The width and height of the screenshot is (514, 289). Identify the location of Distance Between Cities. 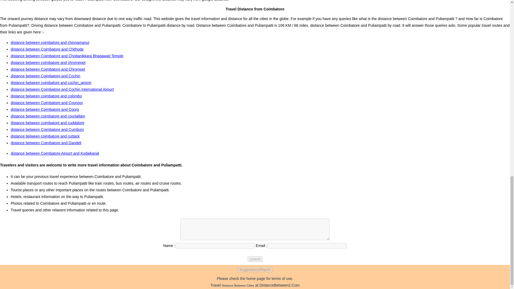
(238, 285).